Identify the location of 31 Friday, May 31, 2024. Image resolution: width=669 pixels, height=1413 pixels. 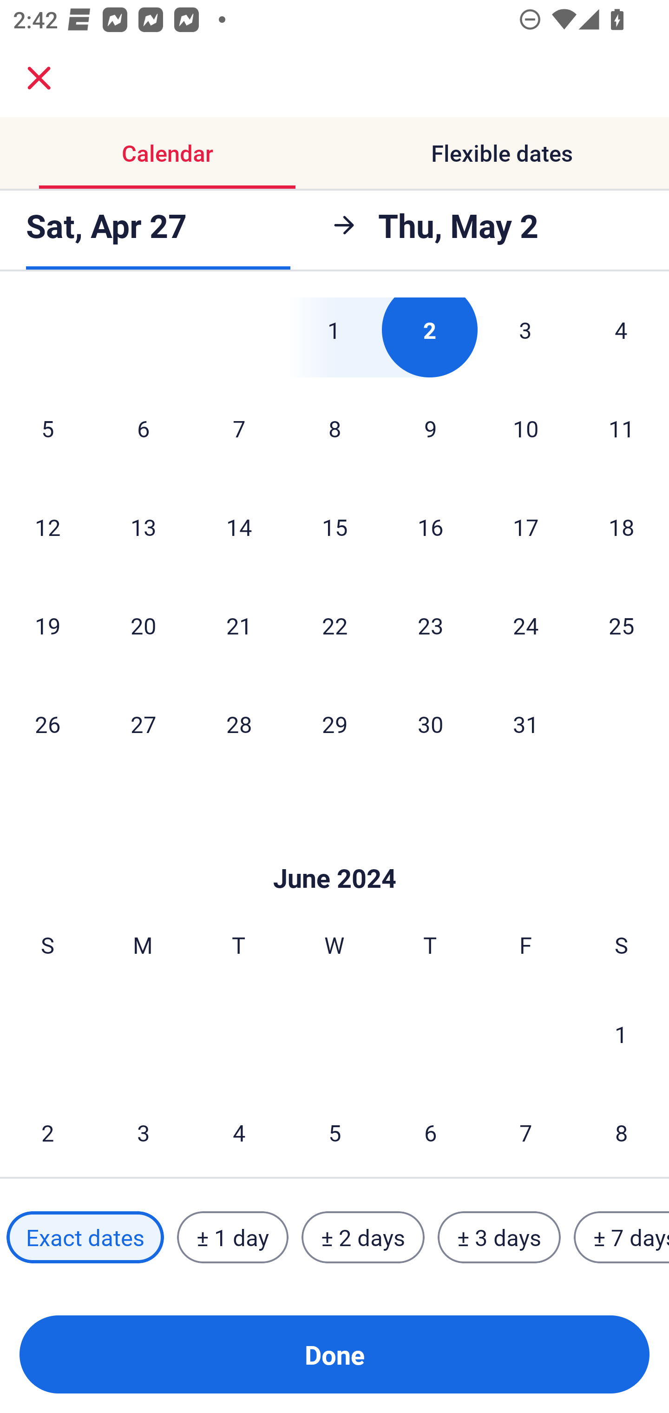
(526, 724).